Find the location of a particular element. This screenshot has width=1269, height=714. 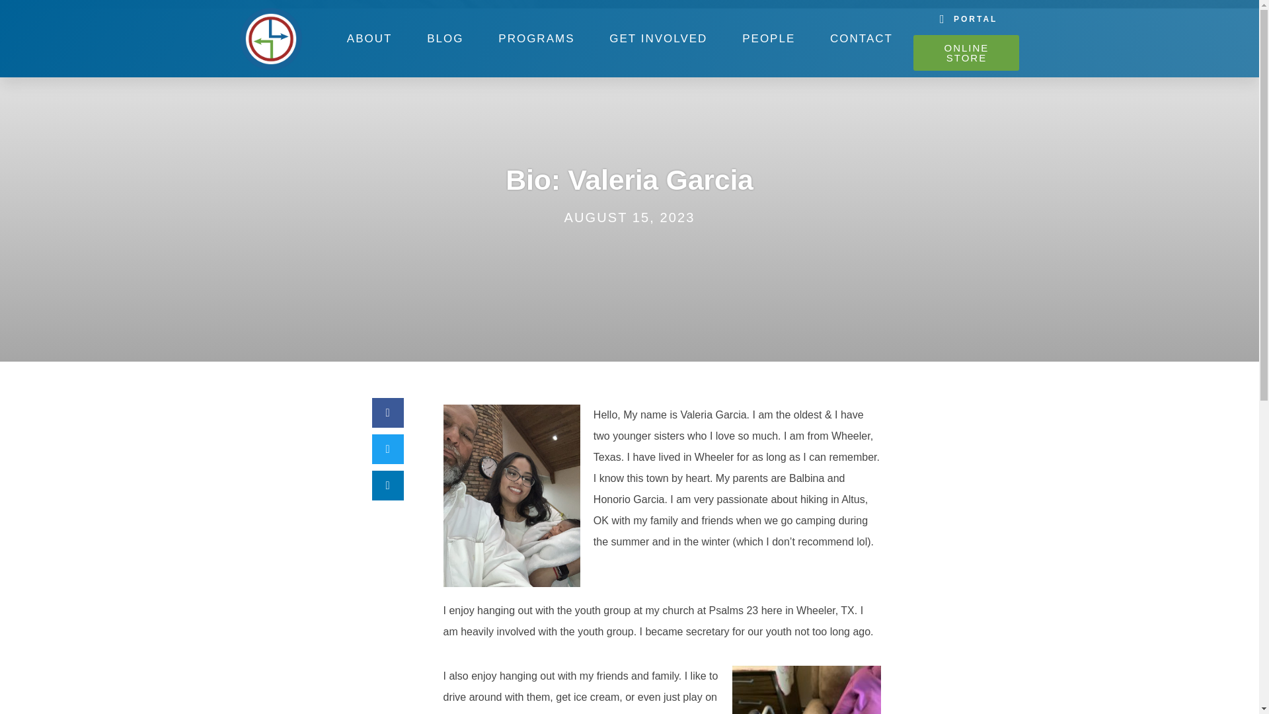

PROGRAMS is located at coordinates (537, 38).